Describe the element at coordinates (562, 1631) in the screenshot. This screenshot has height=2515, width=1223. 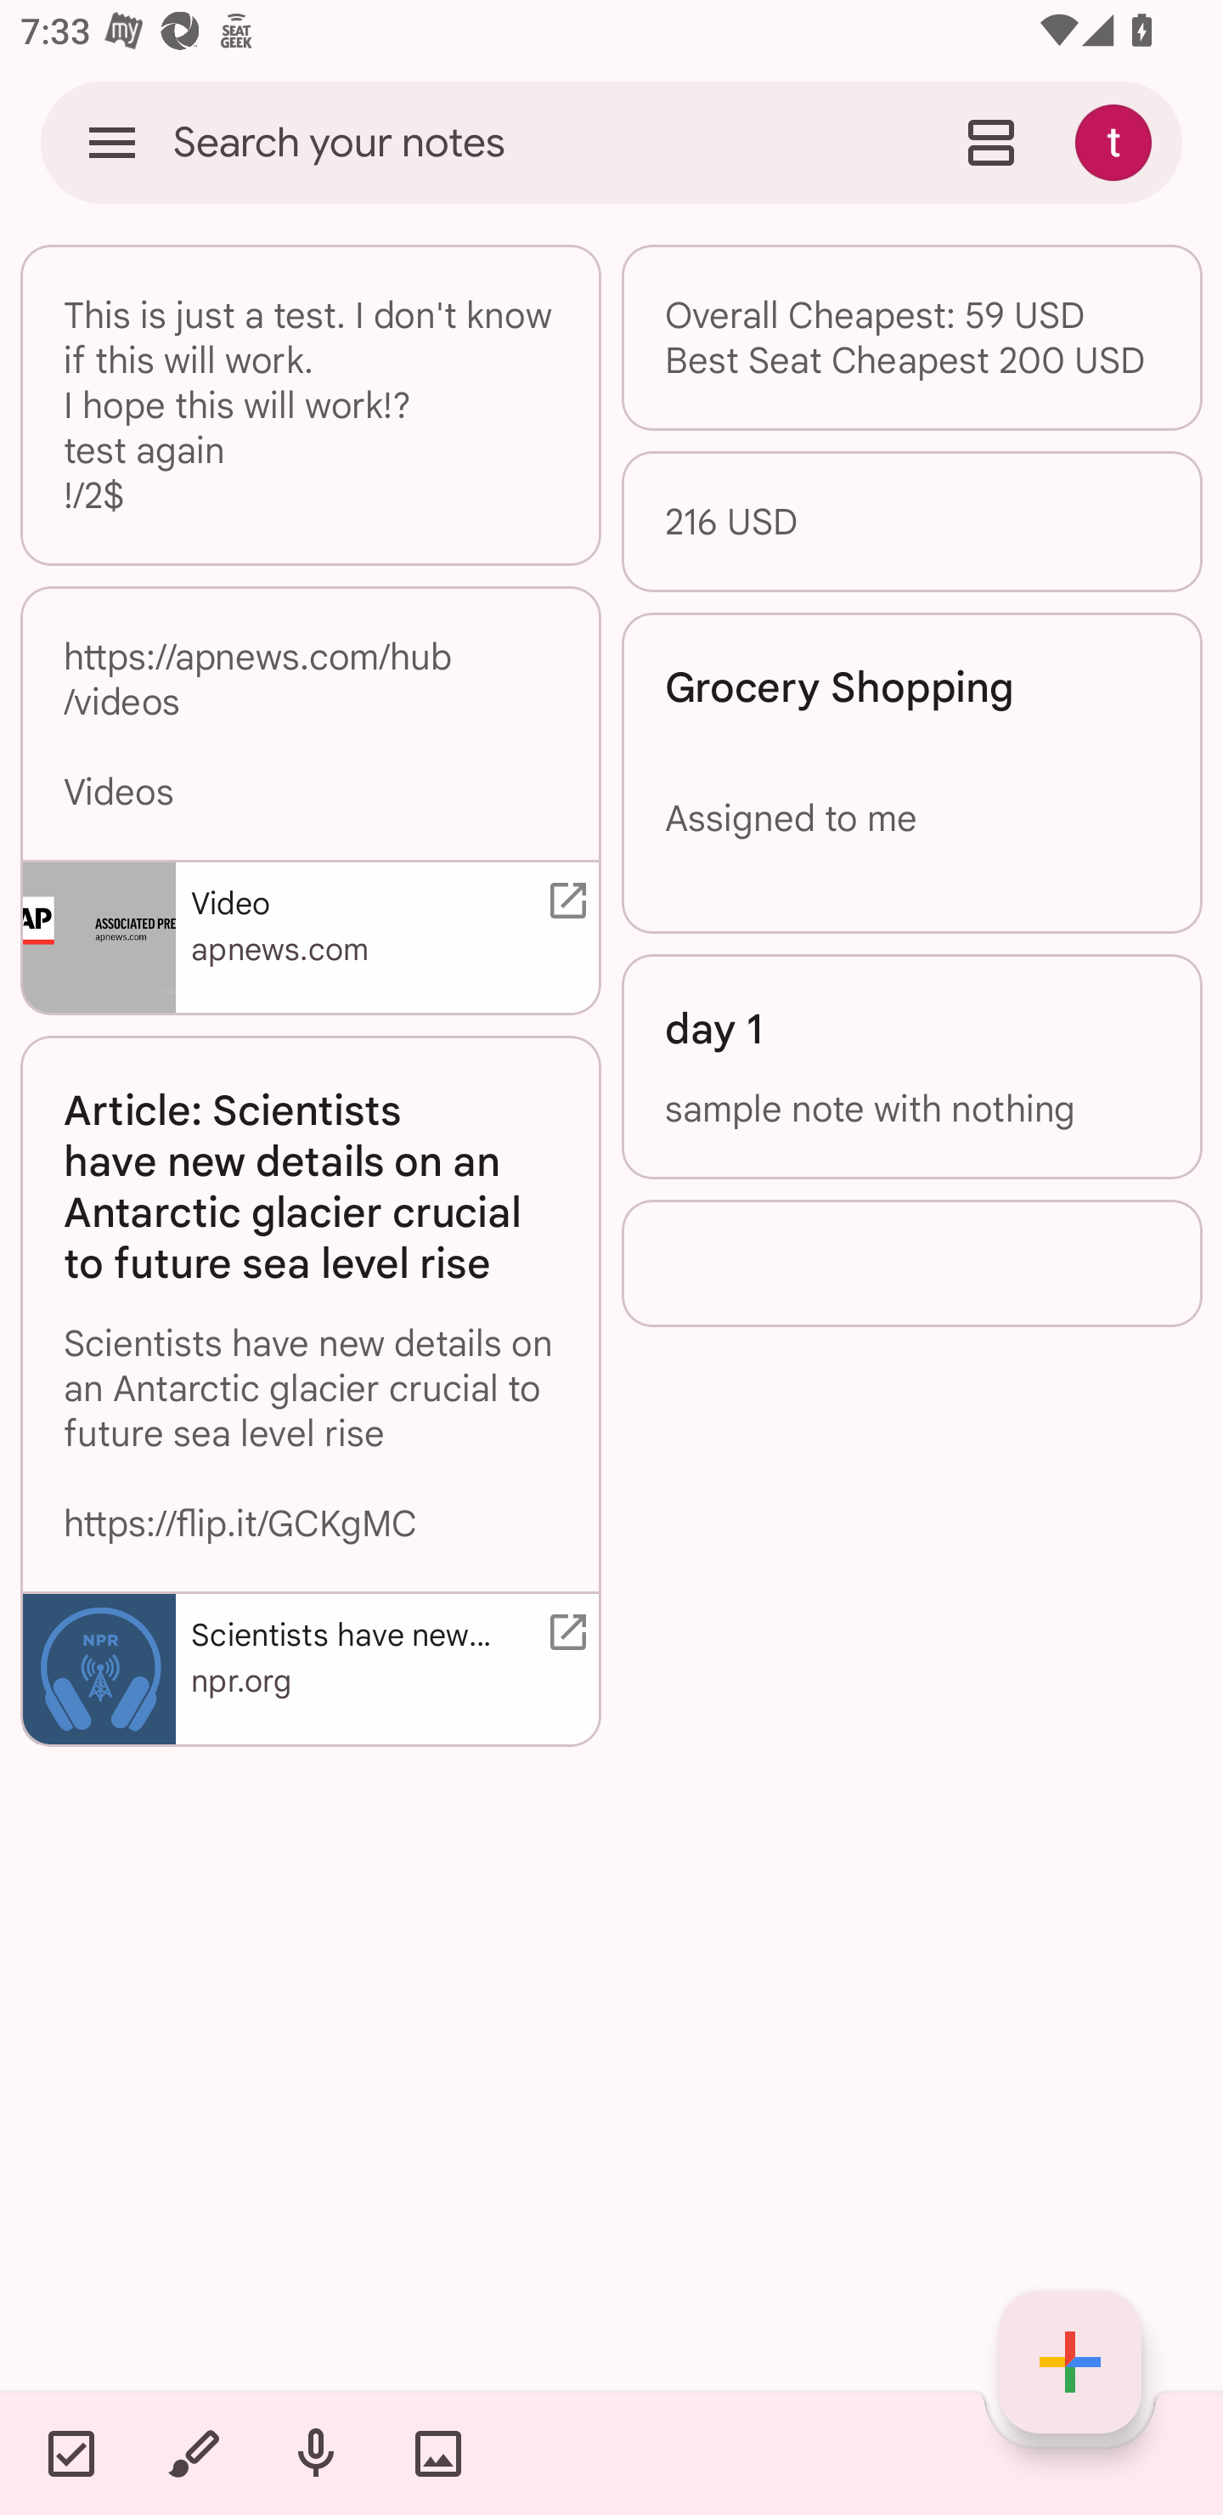
I see `Link preview popout` at that location.